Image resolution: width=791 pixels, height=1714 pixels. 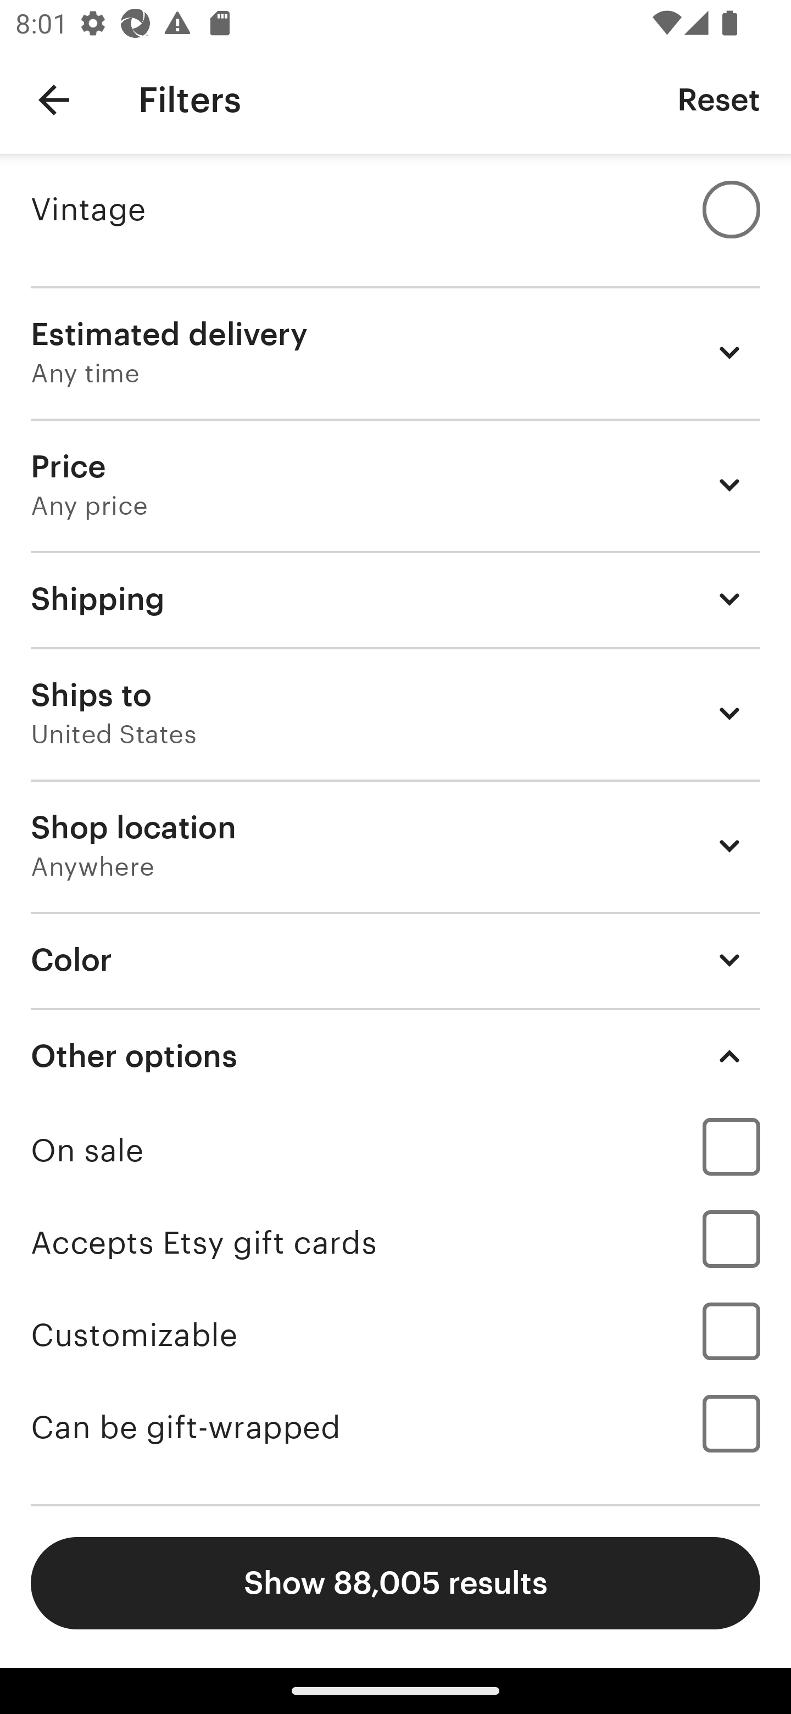 What do you see at coordinates (396, 1427) in the screenshot?
I see `Can be gift-wrapped` at bounding box center [396, 1427].